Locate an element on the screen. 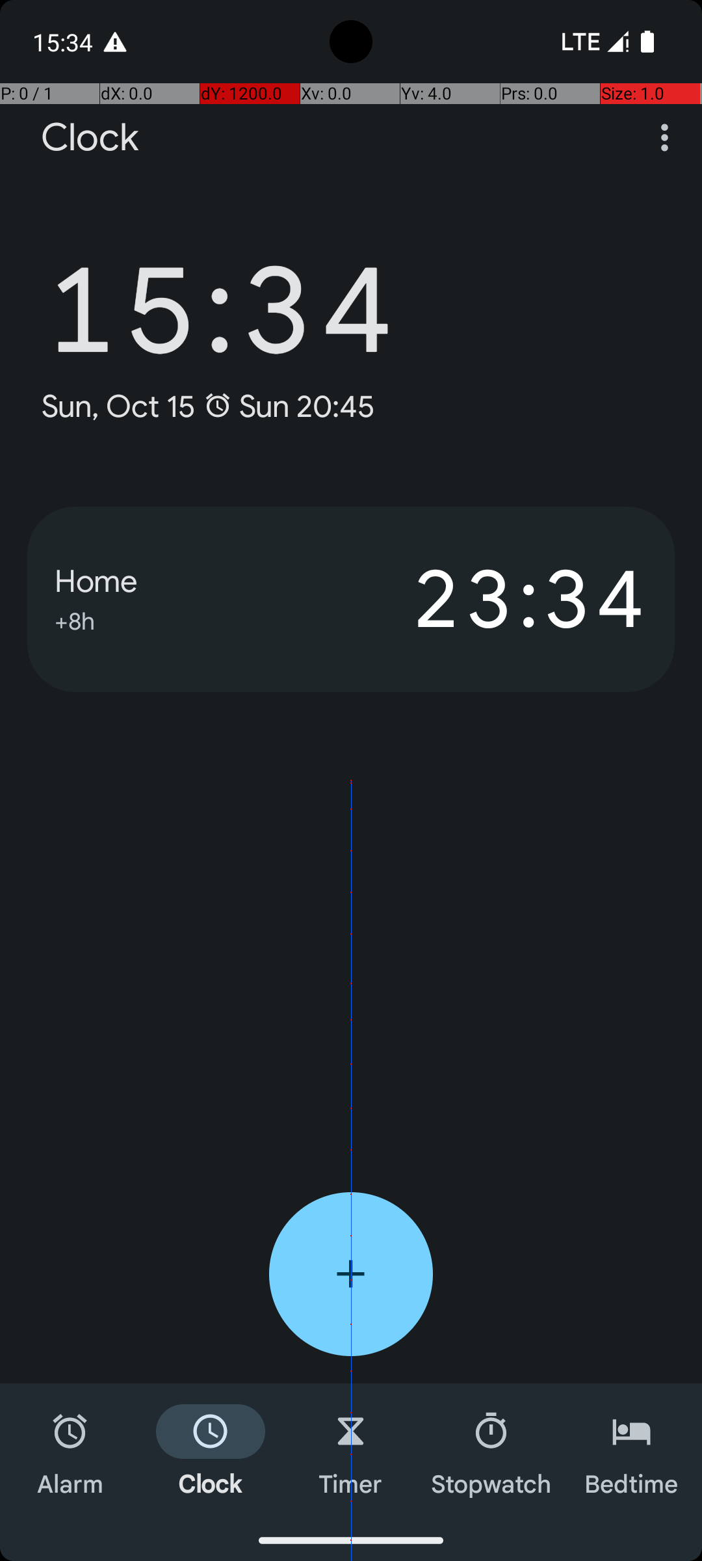 Image resolution: width=702 pixels, height=1561 pixels. +8h is located at coordinates (75, 619).